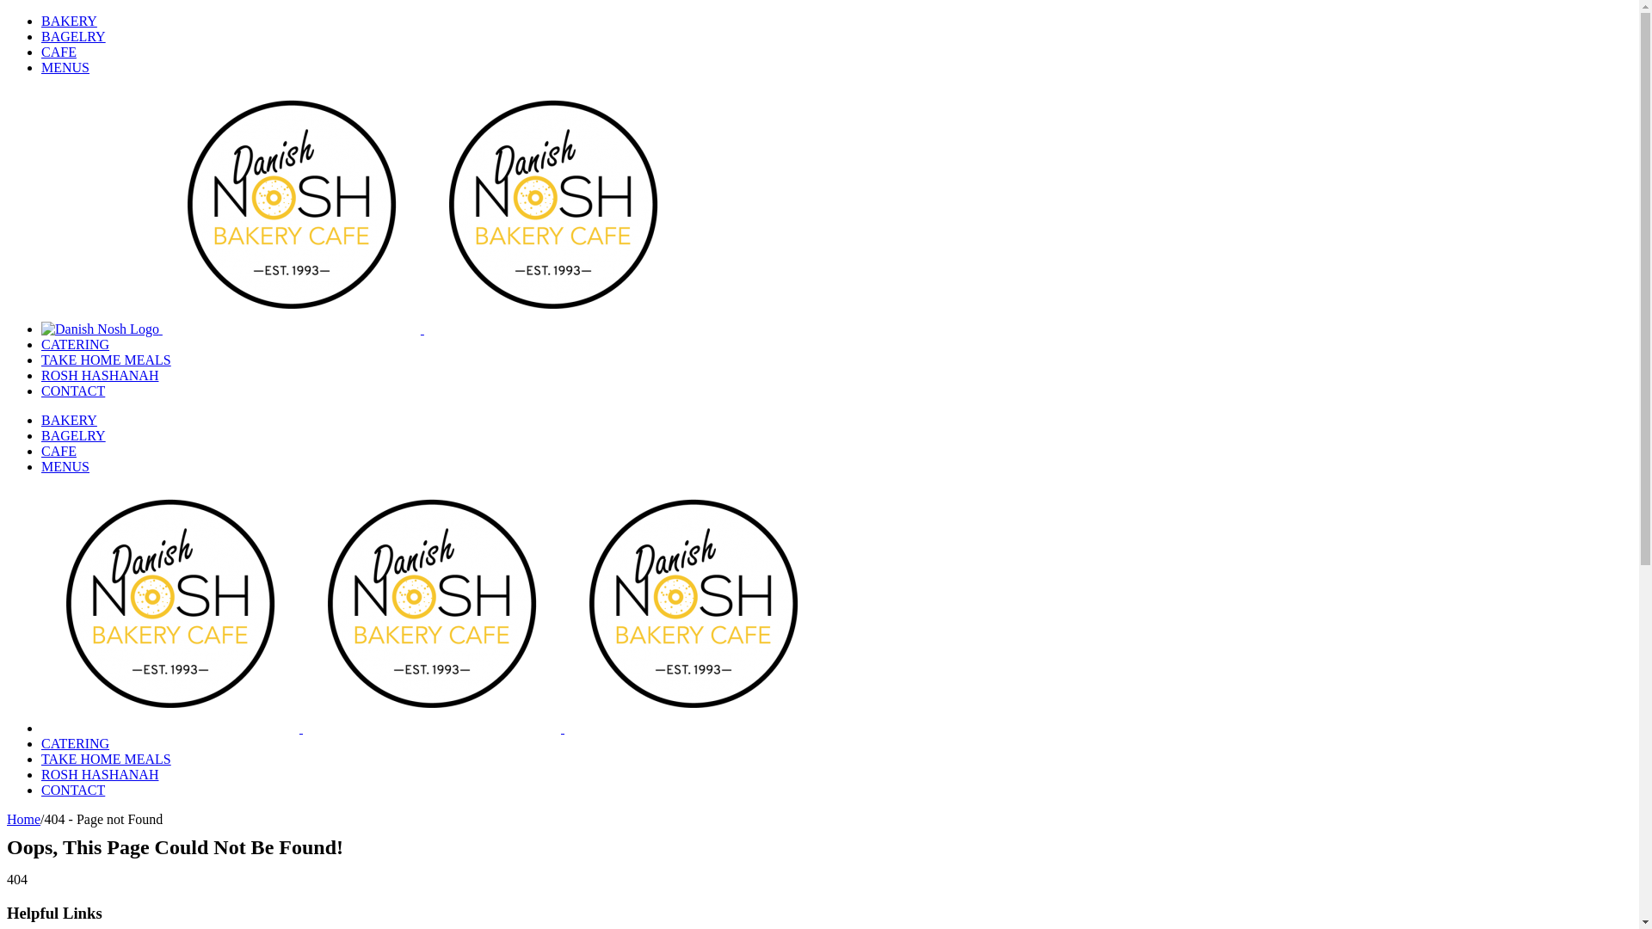 The width and height of the screenshot is (1652, 929). I want to click on CONTACT, so click(73, 391).